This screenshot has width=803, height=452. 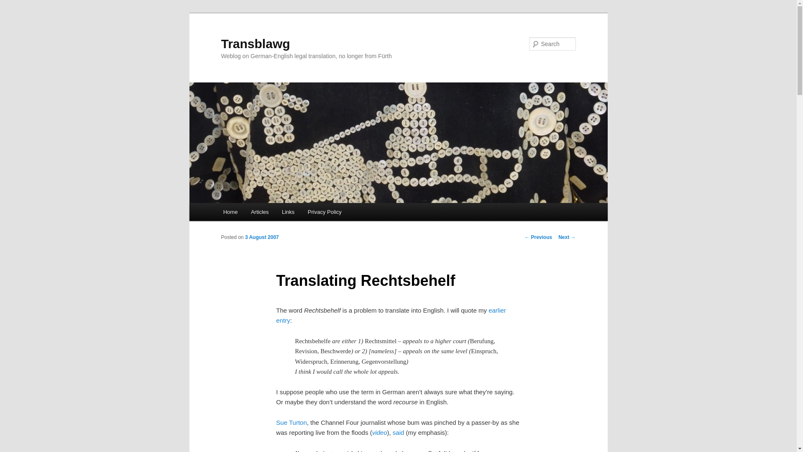 What do you see at coordinates (230, 212) in the screenshot?
I see `Home` at bounding box center [230, 212].